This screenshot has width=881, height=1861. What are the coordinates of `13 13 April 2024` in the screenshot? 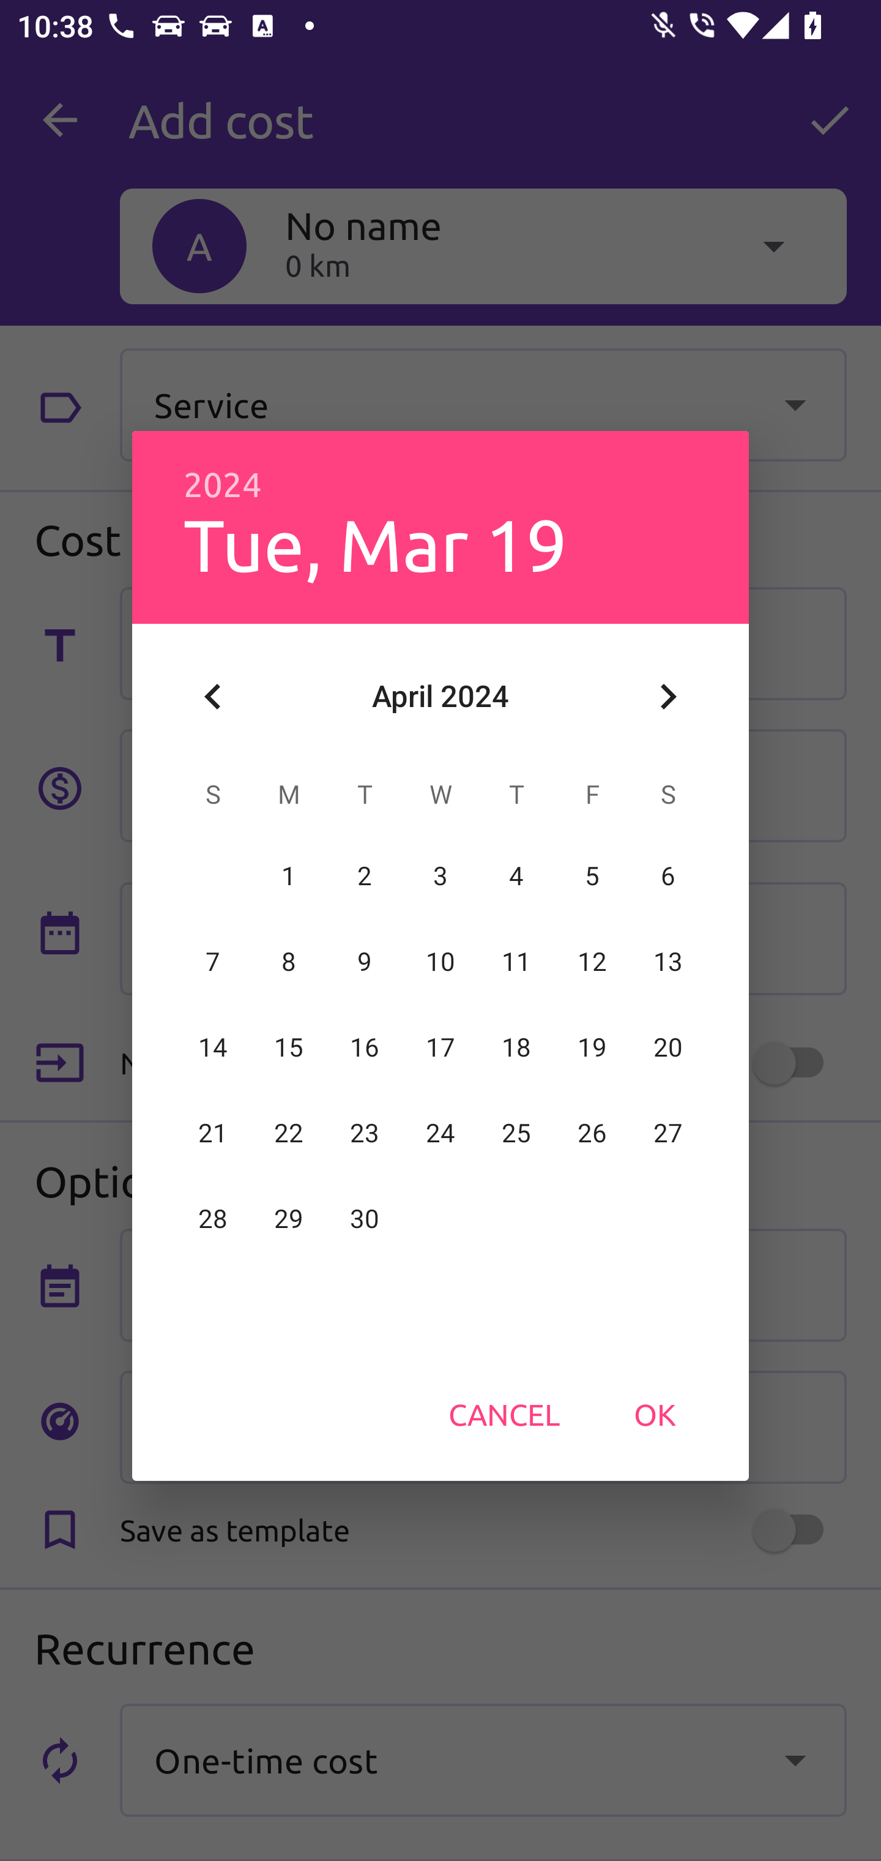 It's located at (667, 962).